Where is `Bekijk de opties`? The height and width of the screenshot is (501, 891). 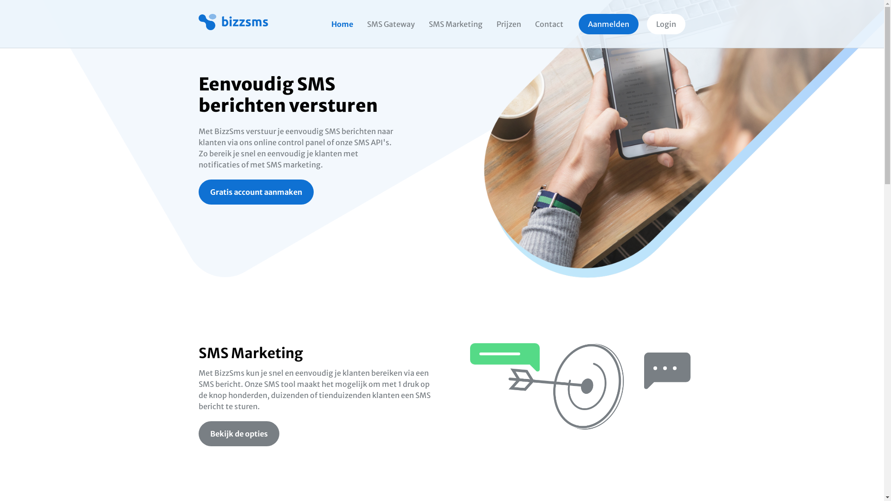 Bekijk de opties is located at coordinates (239, 434).